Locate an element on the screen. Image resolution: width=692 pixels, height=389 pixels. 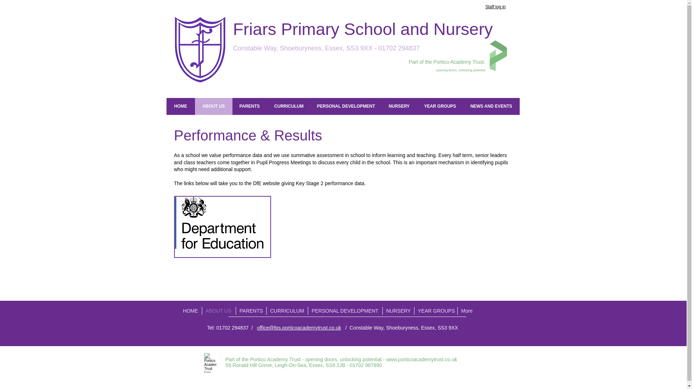
YEAR GROUPS is located at coordinates (440, 106).